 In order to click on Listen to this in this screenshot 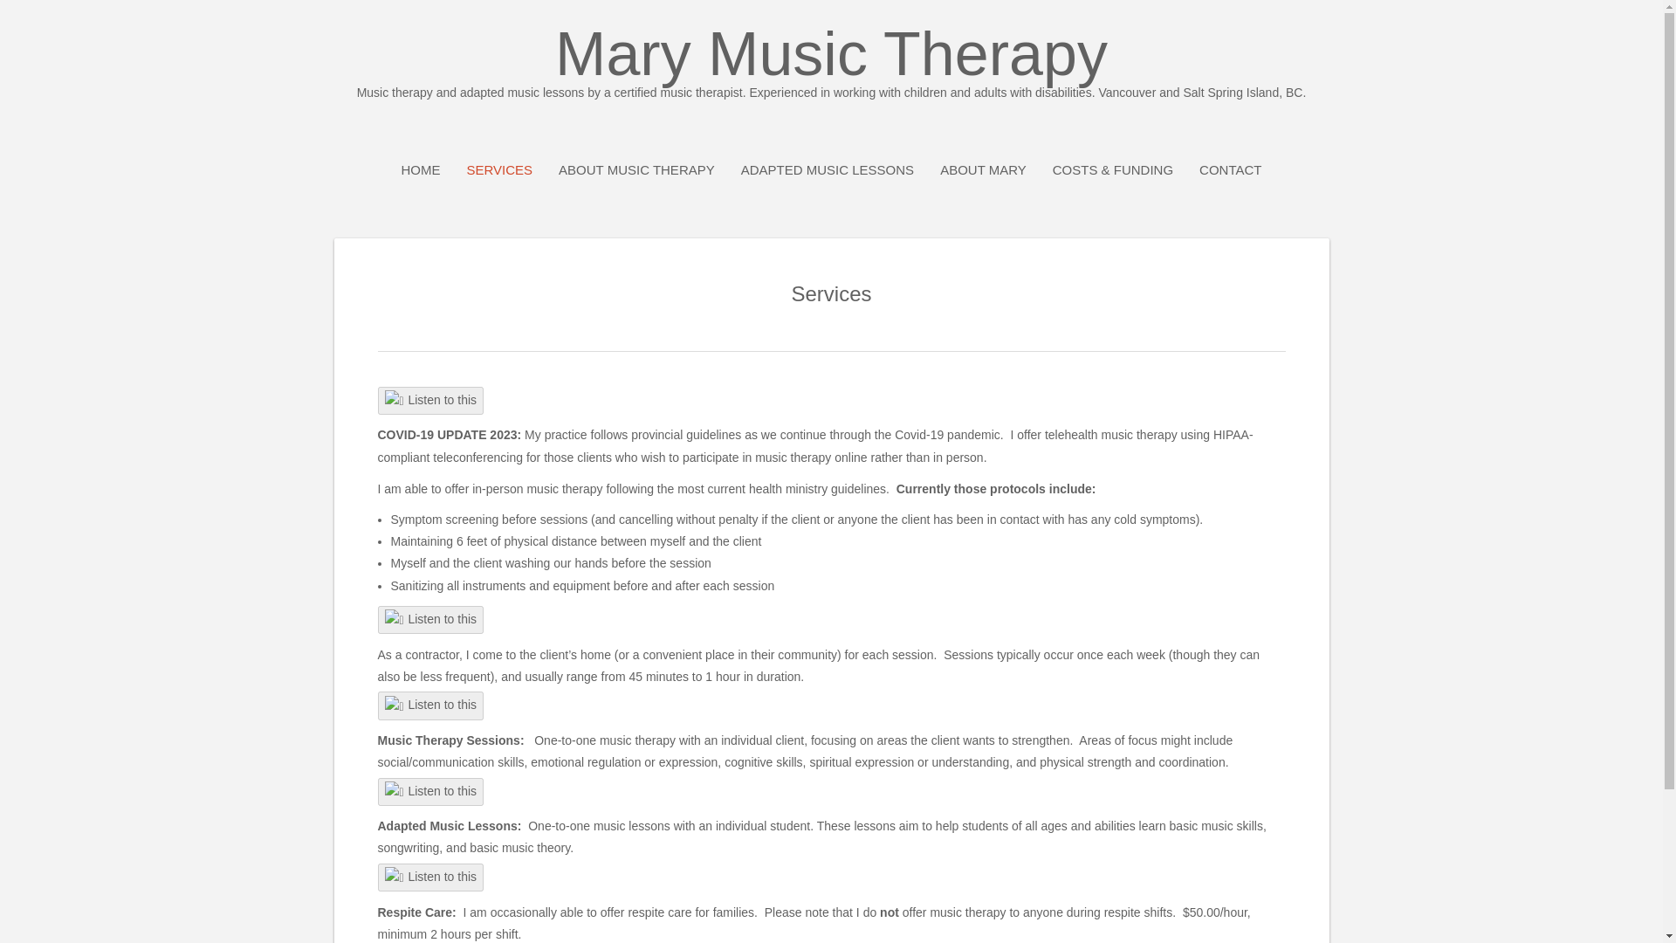, I will do `click(430, 620)`.